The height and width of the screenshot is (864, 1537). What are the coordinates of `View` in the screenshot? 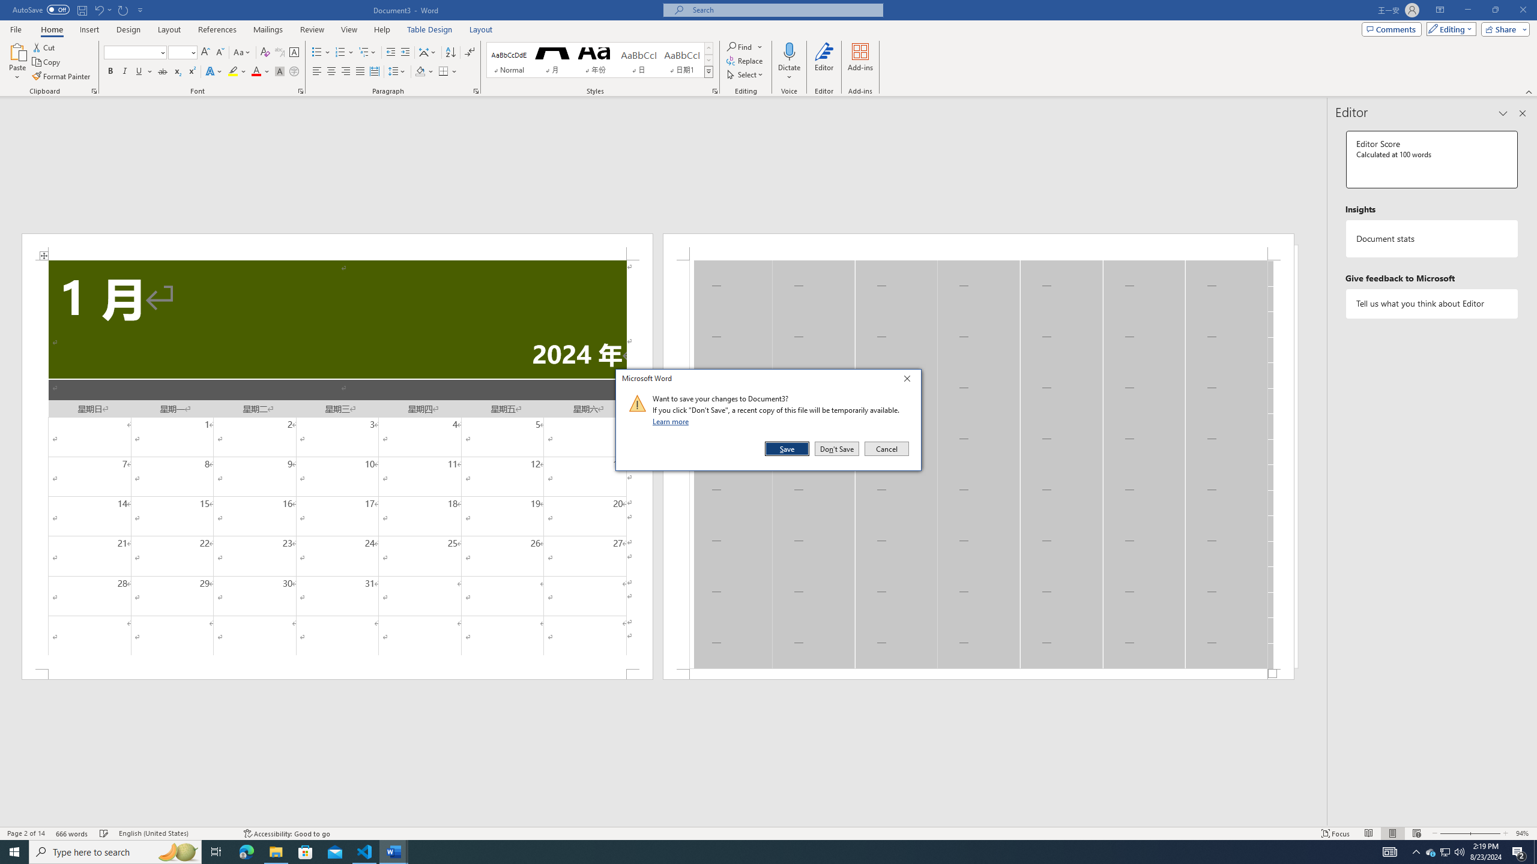 It's located at (349, 29).